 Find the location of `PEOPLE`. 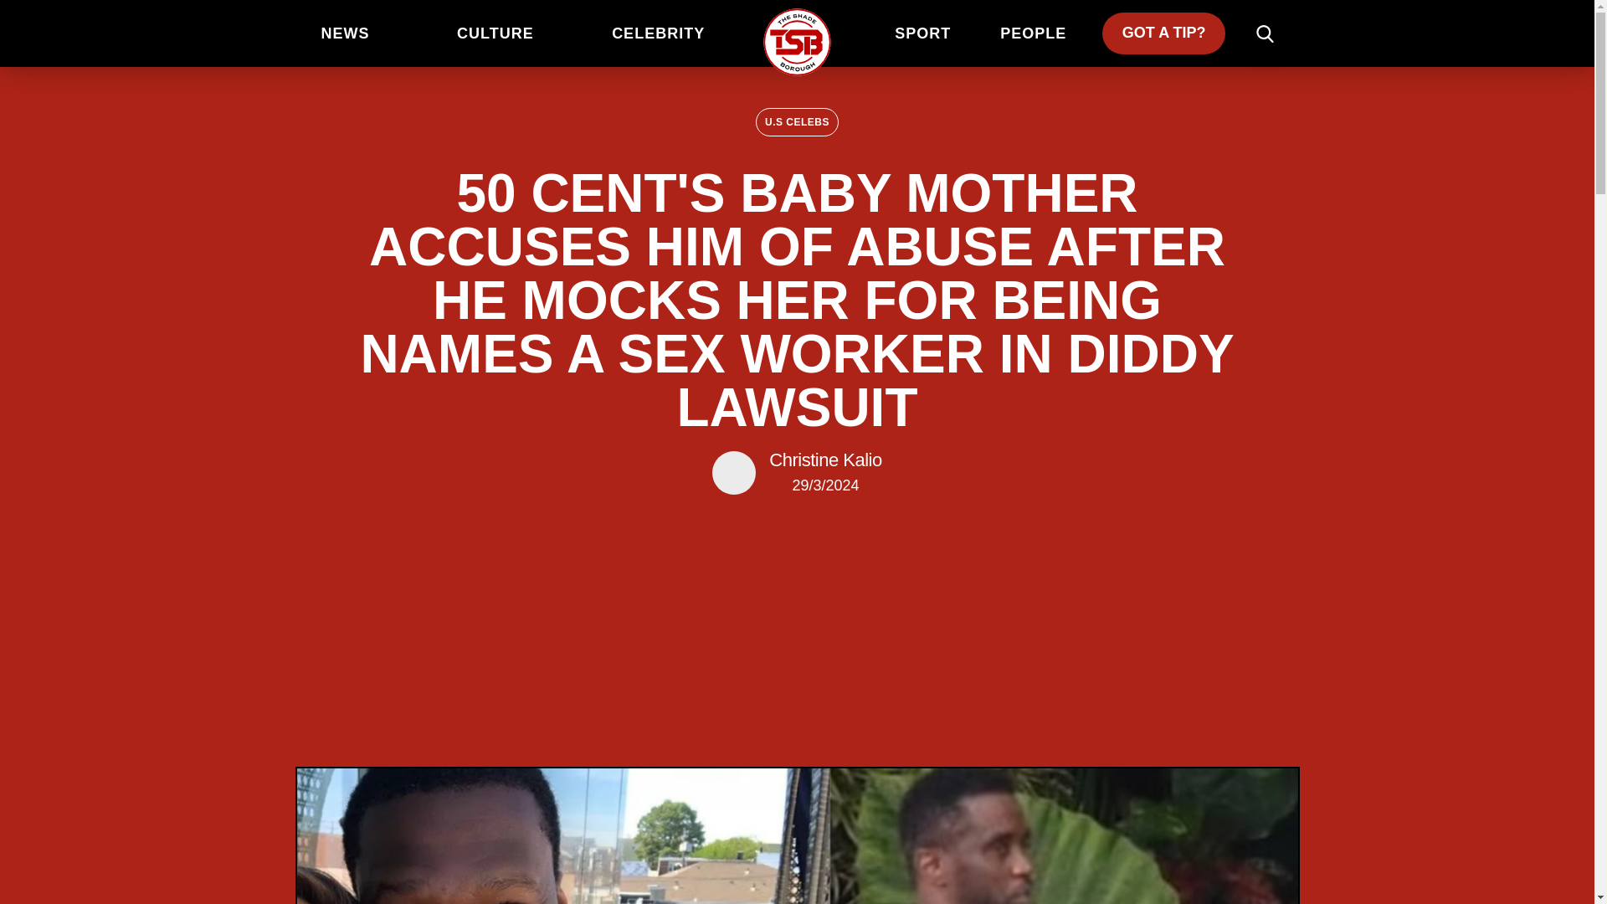

PEOPLE is located at coordinates (1033, 33).